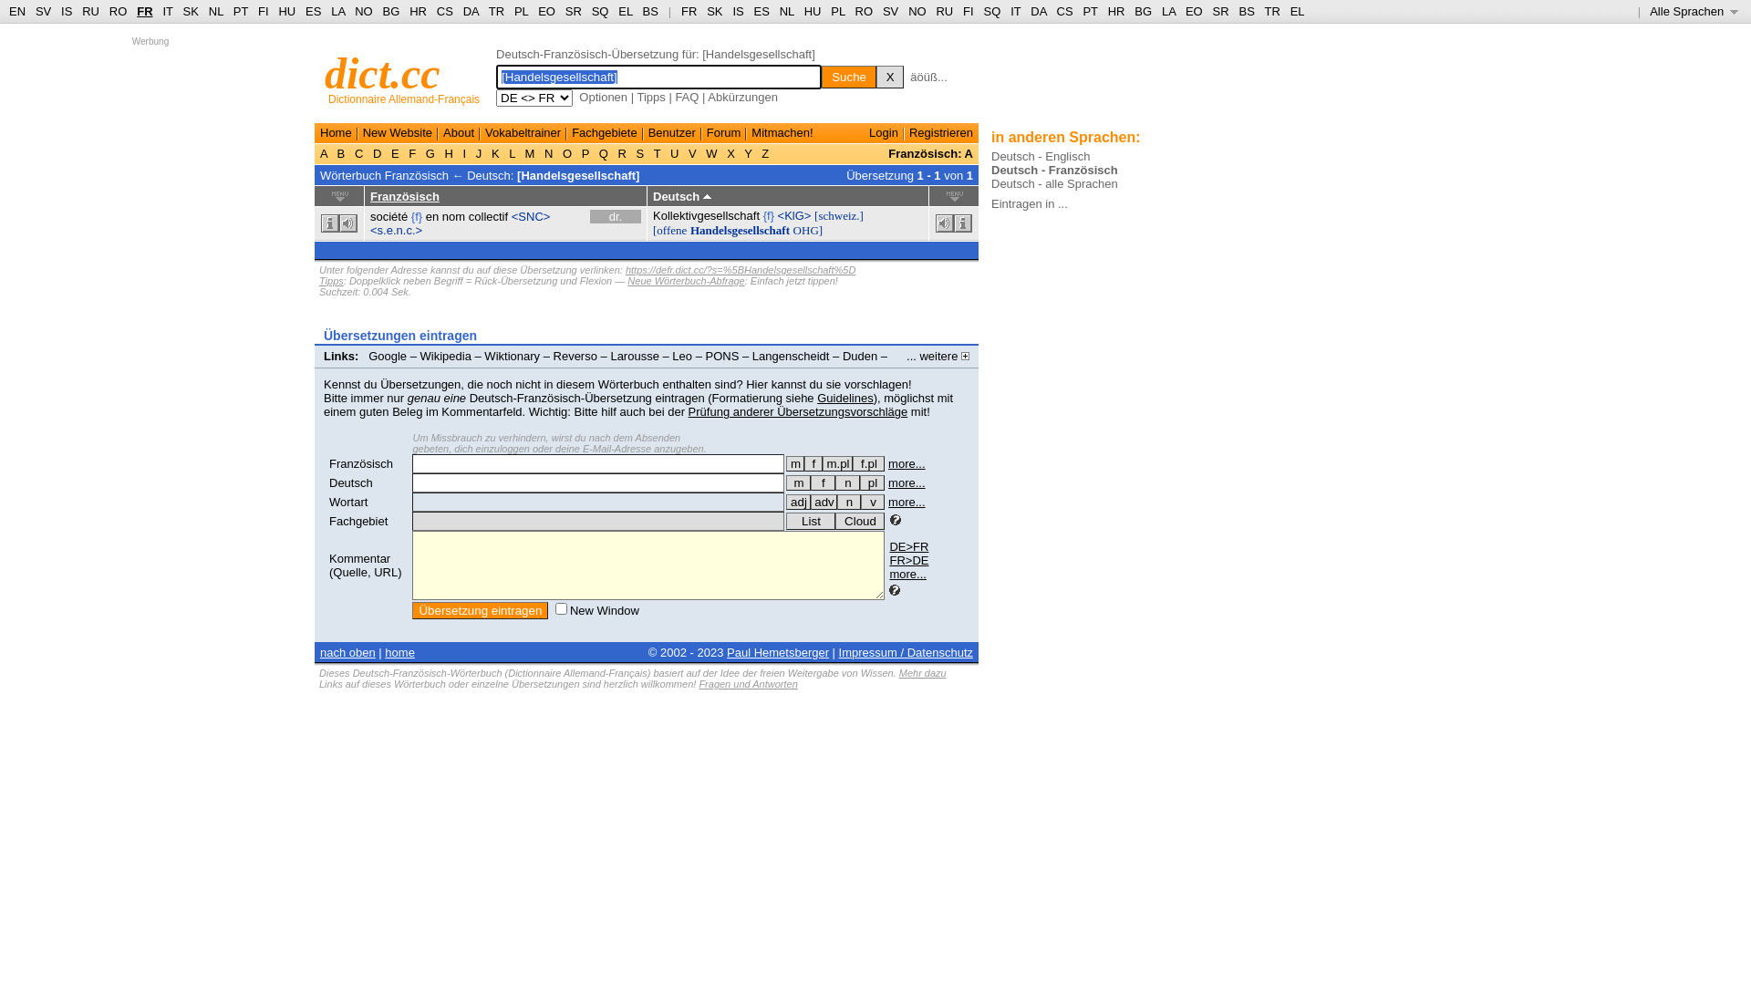 Image resolution: width=1751 pixels, height=985 pixels. What do you see at coordinates (792, 356) in the screenshot?
I see `Langenscheidt` at bounding box center [792, 356].